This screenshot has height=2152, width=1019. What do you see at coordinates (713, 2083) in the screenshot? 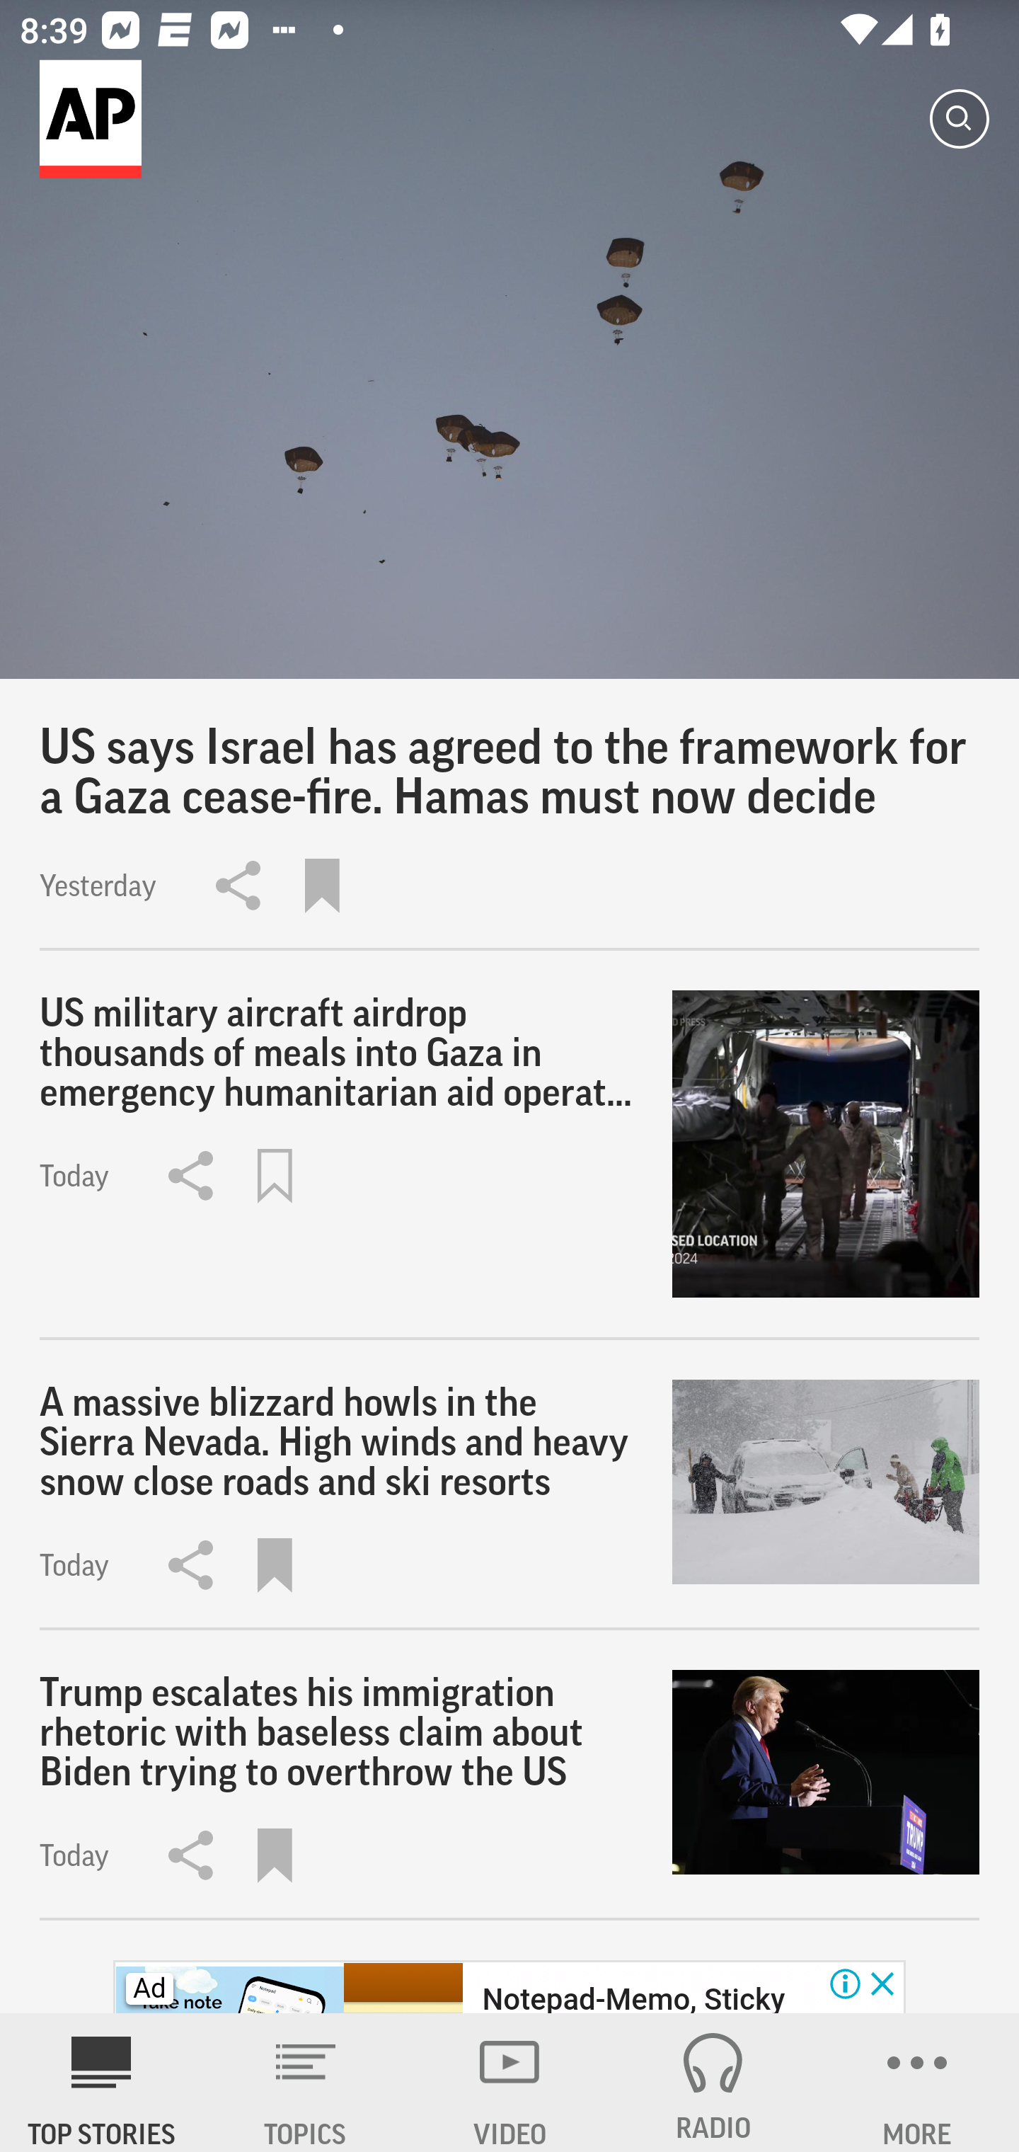
I see `RADIO` at bounding box center [713, 2083].